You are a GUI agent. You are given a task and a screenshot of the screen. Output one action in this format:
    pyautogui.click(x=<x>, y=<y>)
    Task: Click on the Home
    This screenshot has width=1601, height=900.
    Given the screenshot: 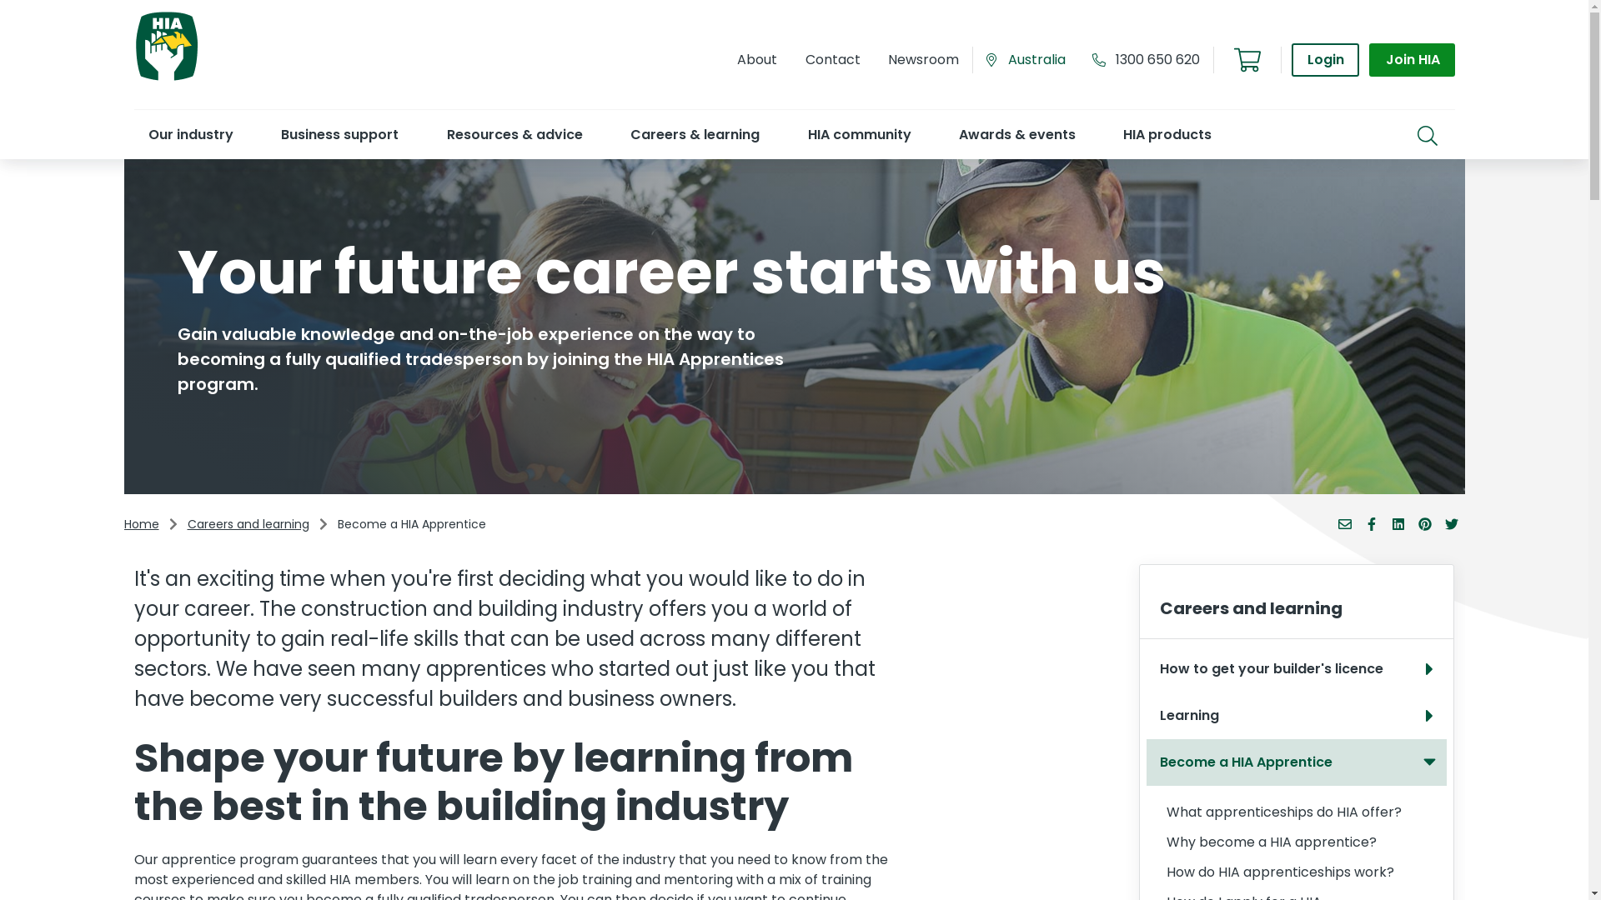 What is the action you would take?
    pyautogui.click(x=141, y=525)
    